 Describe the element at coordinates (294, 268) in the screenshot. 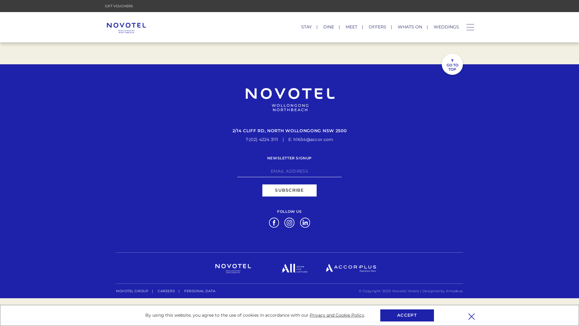

I see `Opens in a new tab.` at that location.